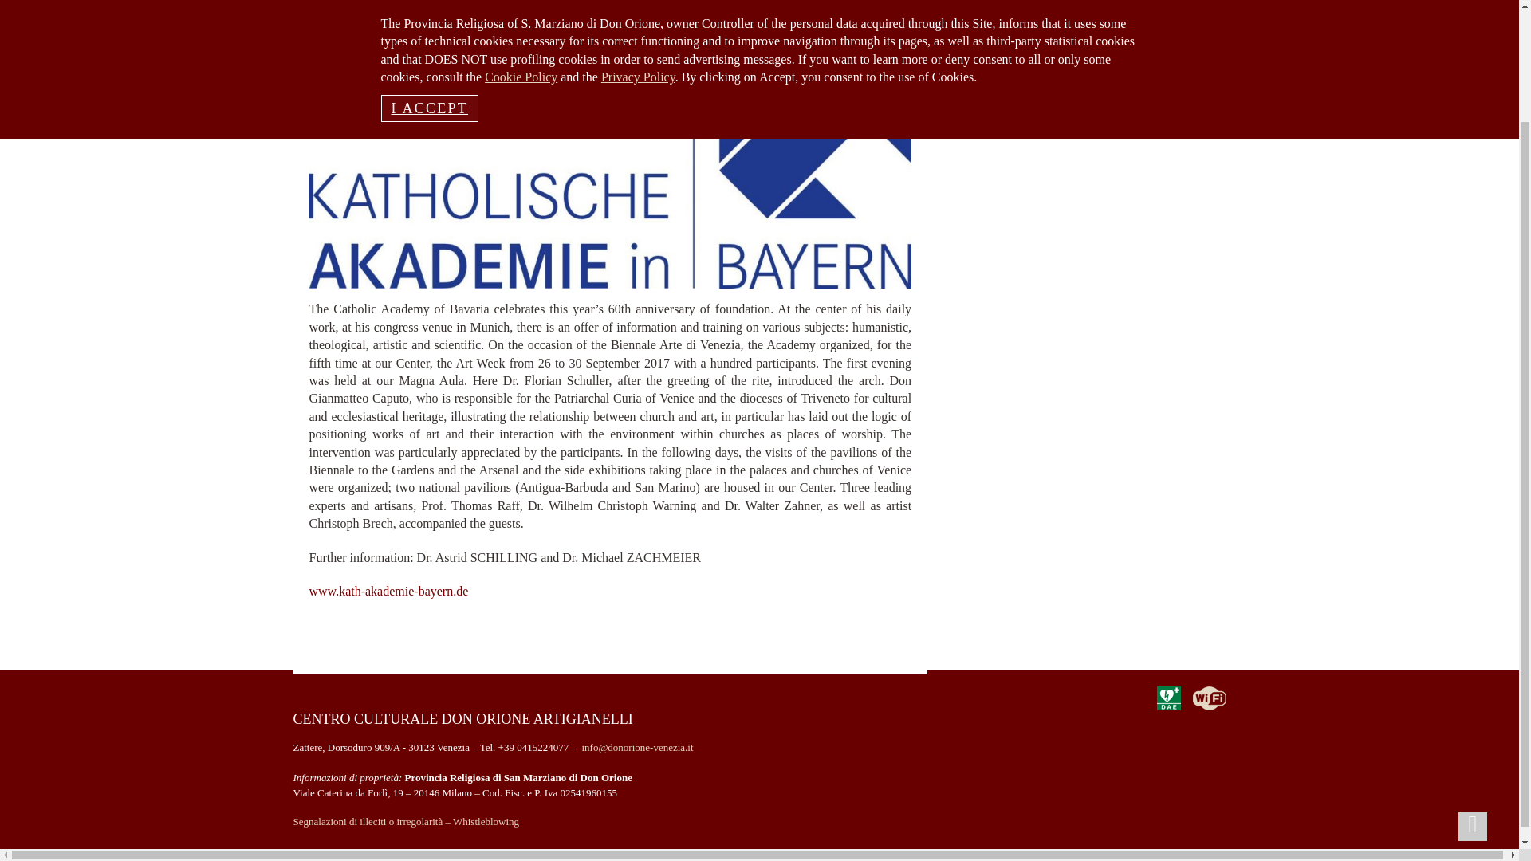 This screenshot has height=861, width=1531. What do you see at coordinates (588, 2) in the screenshot?
I see `Don Luigi Orione` at bounding box center [588, 2].